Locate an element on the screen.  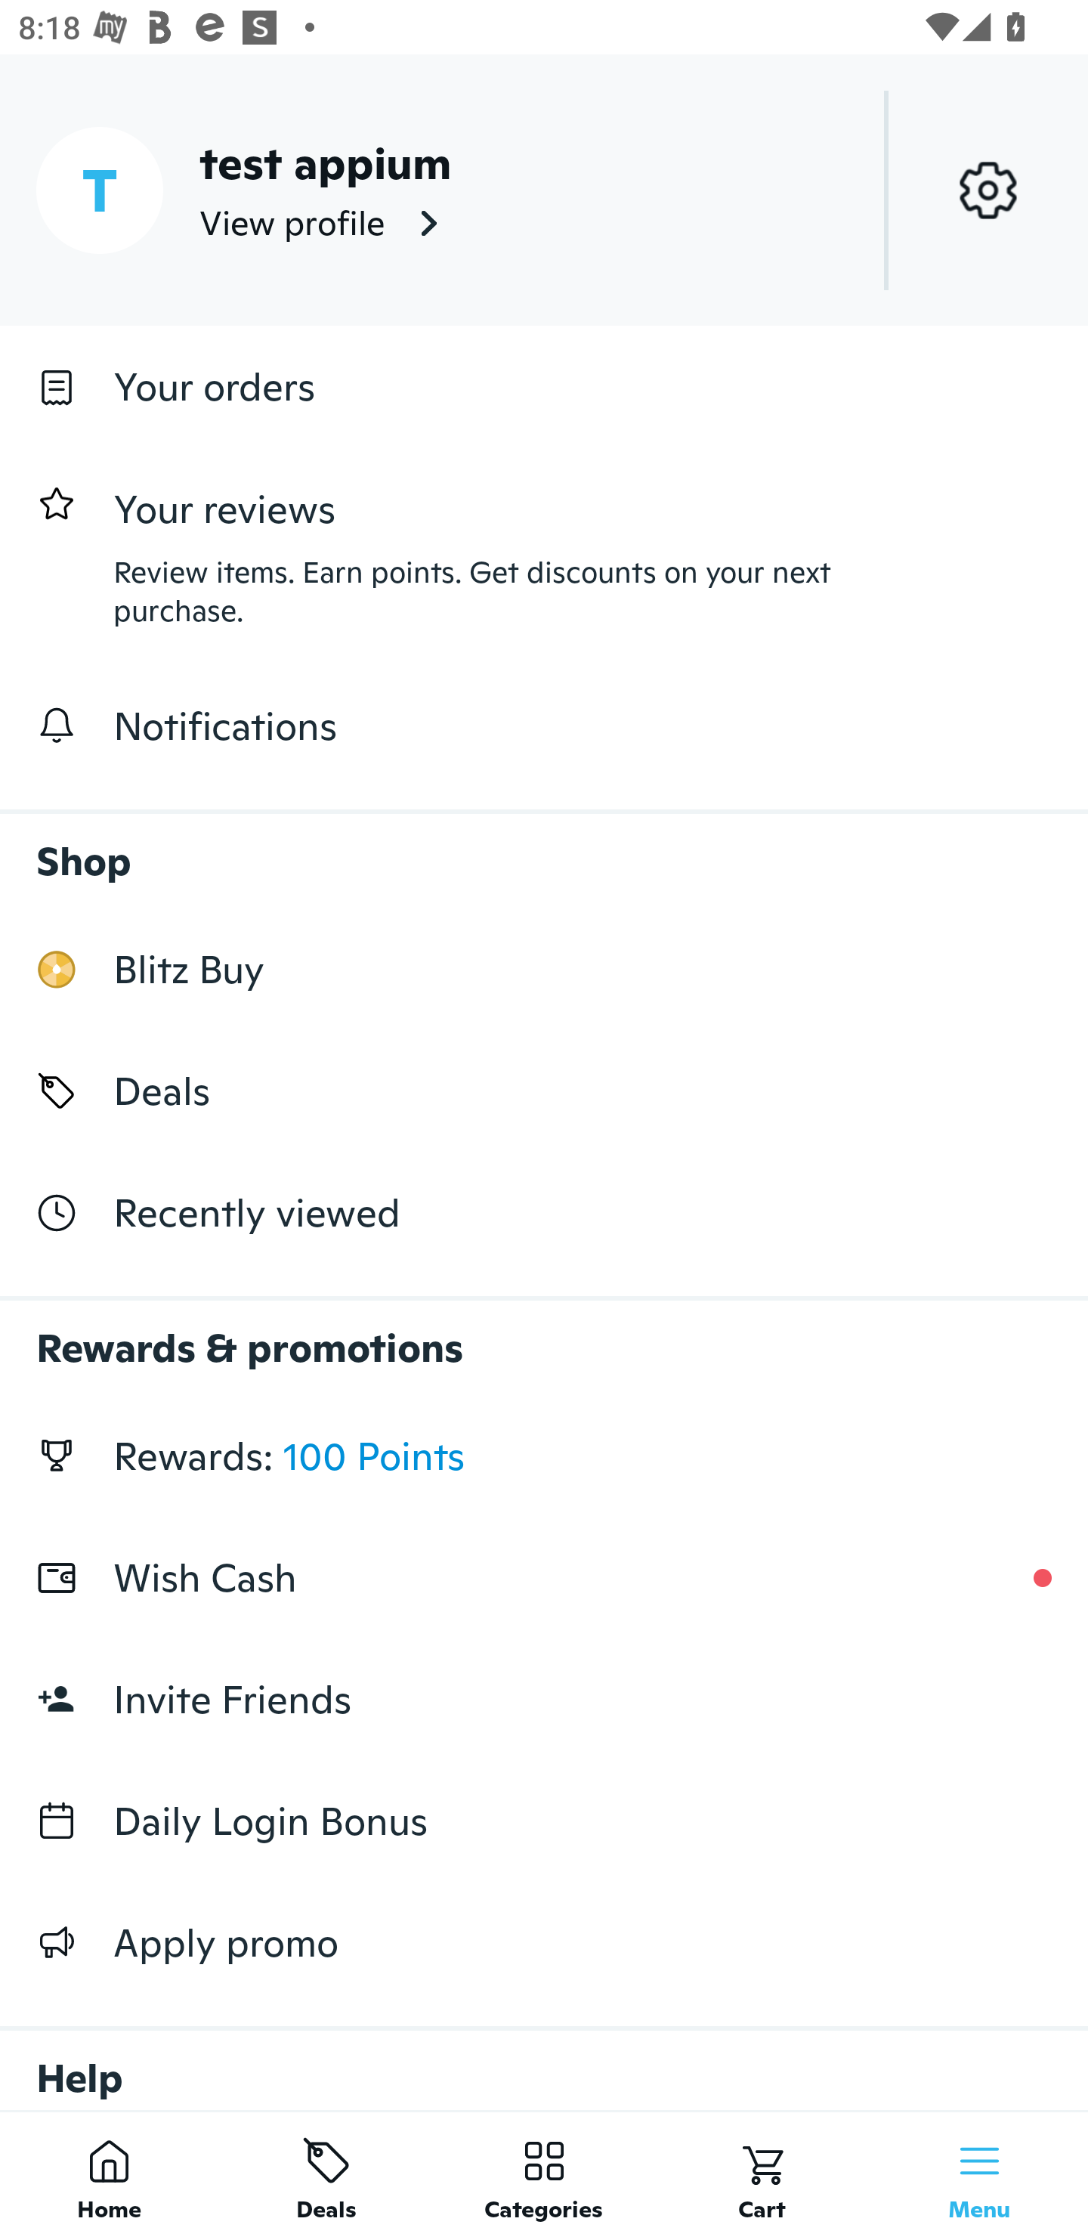
Cart is located at coordinates (762, 2174).